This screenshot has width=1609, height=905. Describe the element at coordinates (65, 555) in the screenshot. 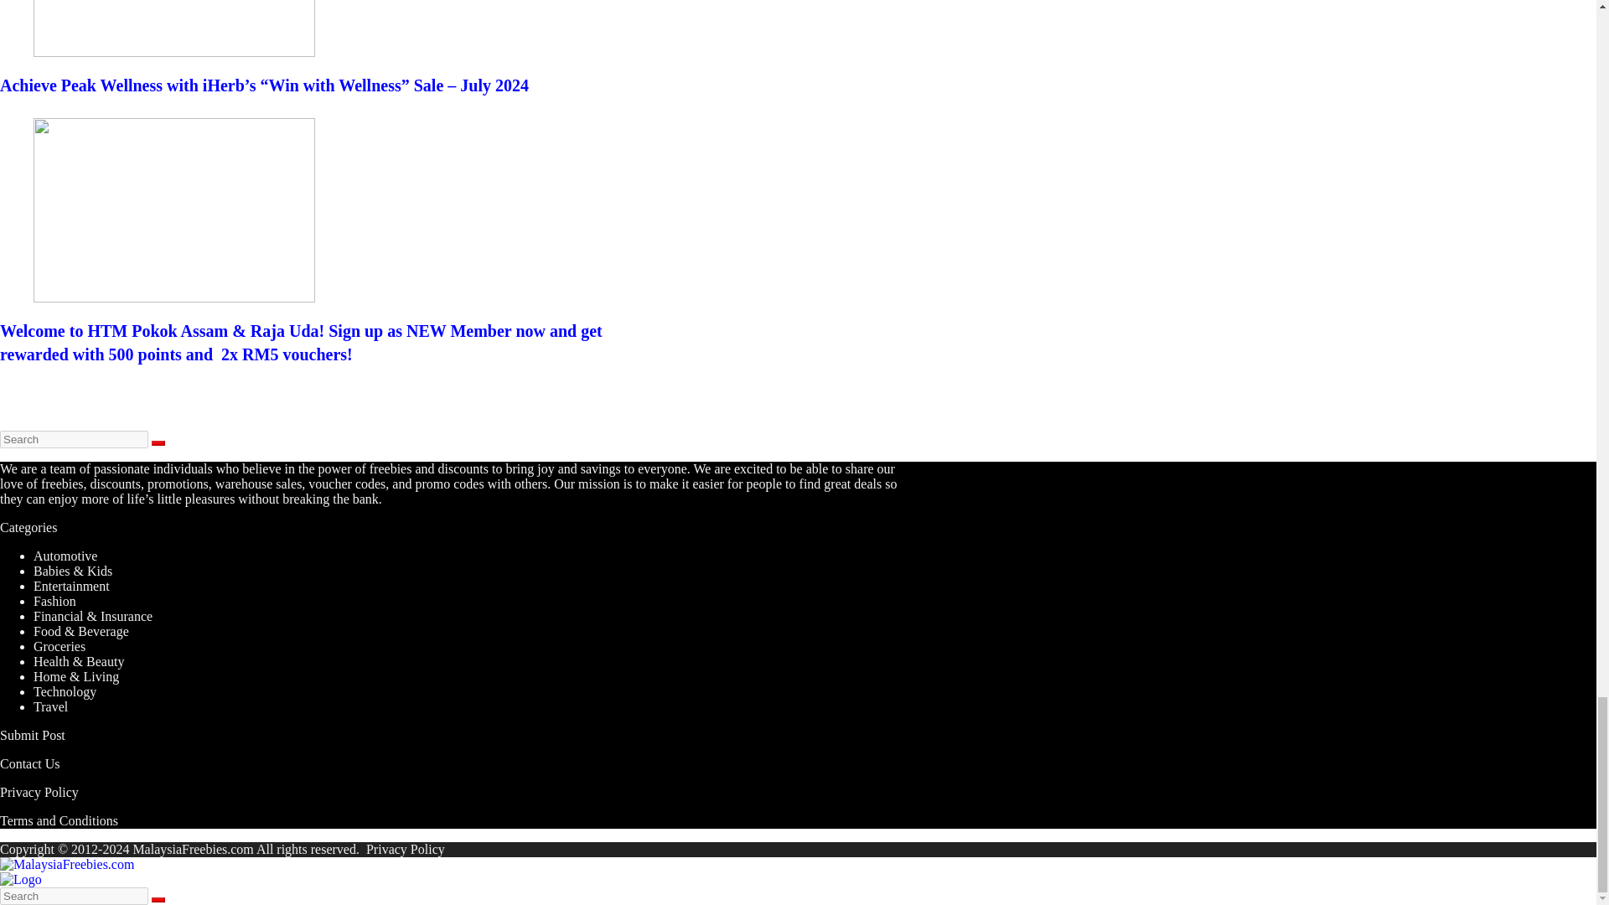

I see `Automotive` at that location.